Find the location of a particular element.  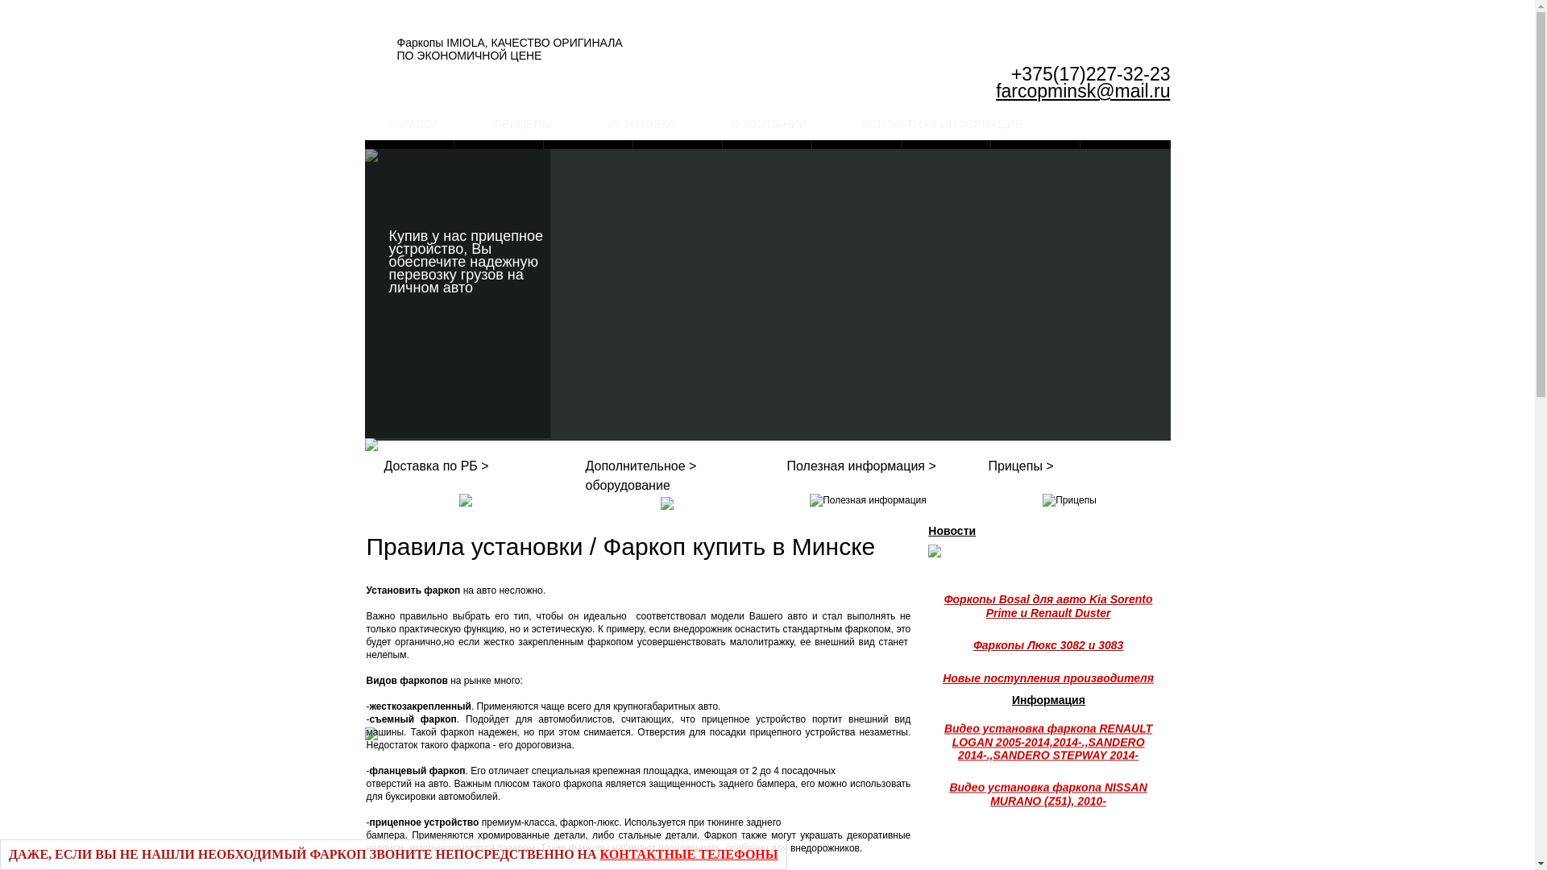

DACIA is located at coordinates (857, 157).